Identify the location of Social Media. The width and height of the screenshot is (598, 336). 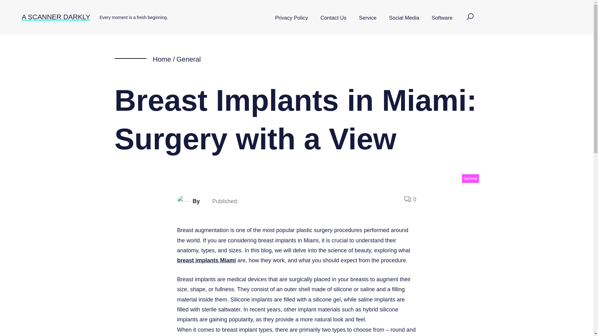
(404, 18).